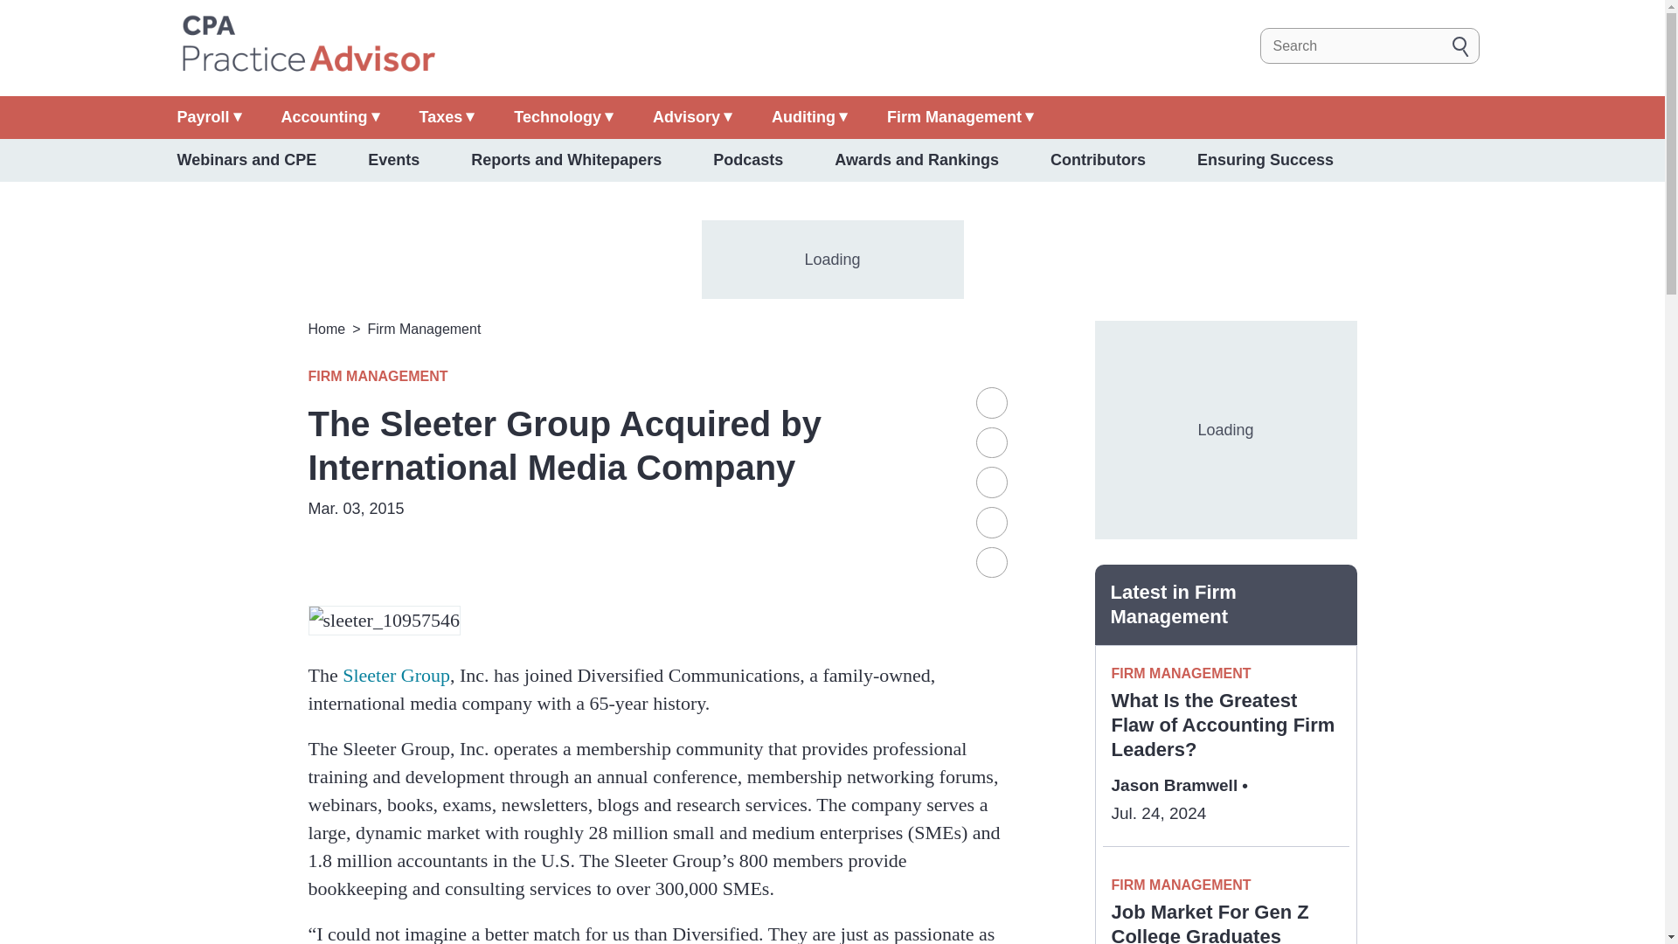 The width and height of the screenshot is (1678, 944). I want to click on Taxes, so click(447, 117).